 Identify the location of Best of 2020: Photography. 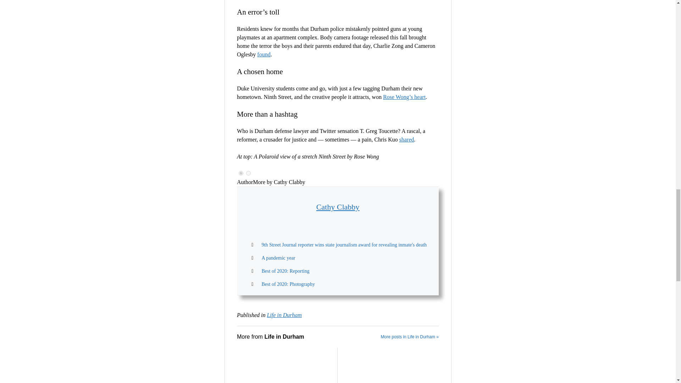
(288, 284).